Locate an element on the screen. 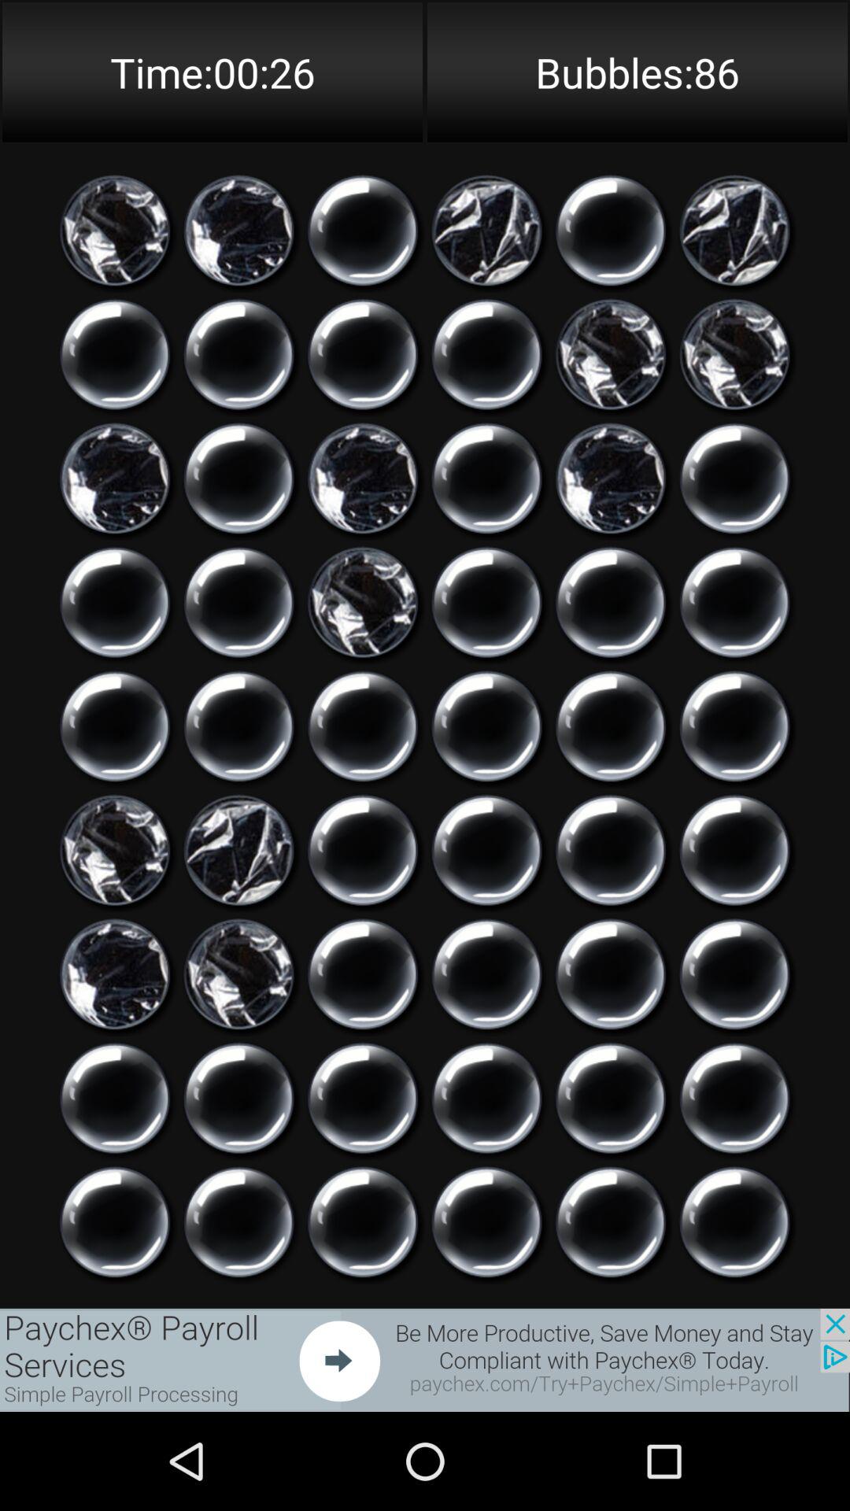 The height and width of the screenshot is (1511, 850). pop this bubble is located at coordinates (486, 231).